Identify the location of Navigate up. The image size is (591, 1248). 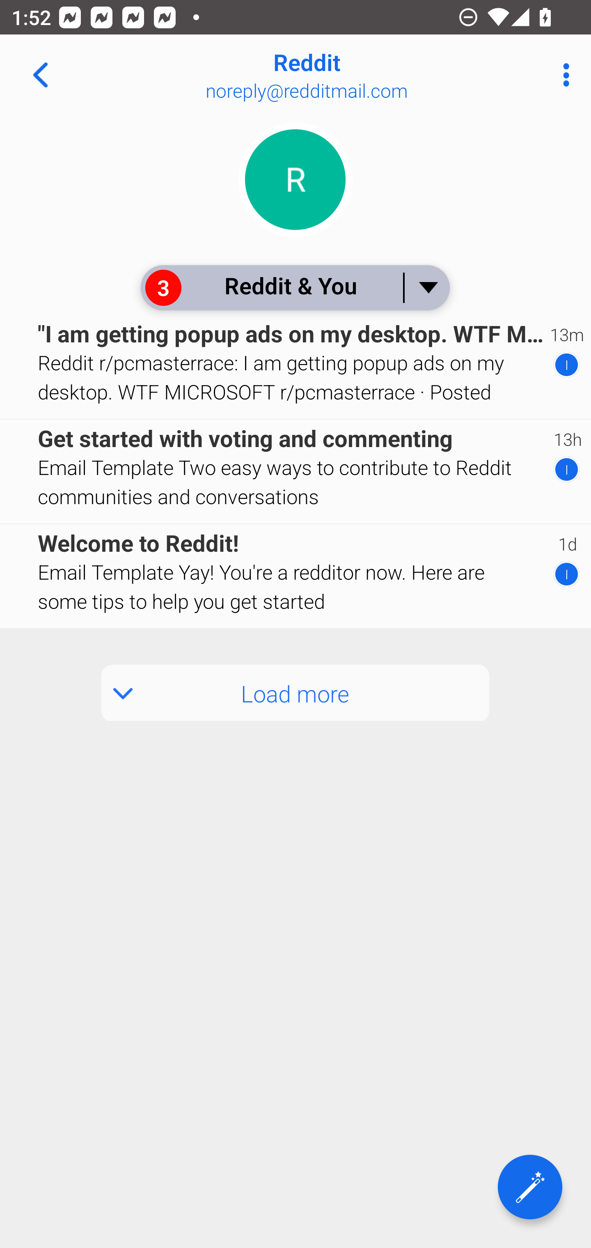
(40, 75).